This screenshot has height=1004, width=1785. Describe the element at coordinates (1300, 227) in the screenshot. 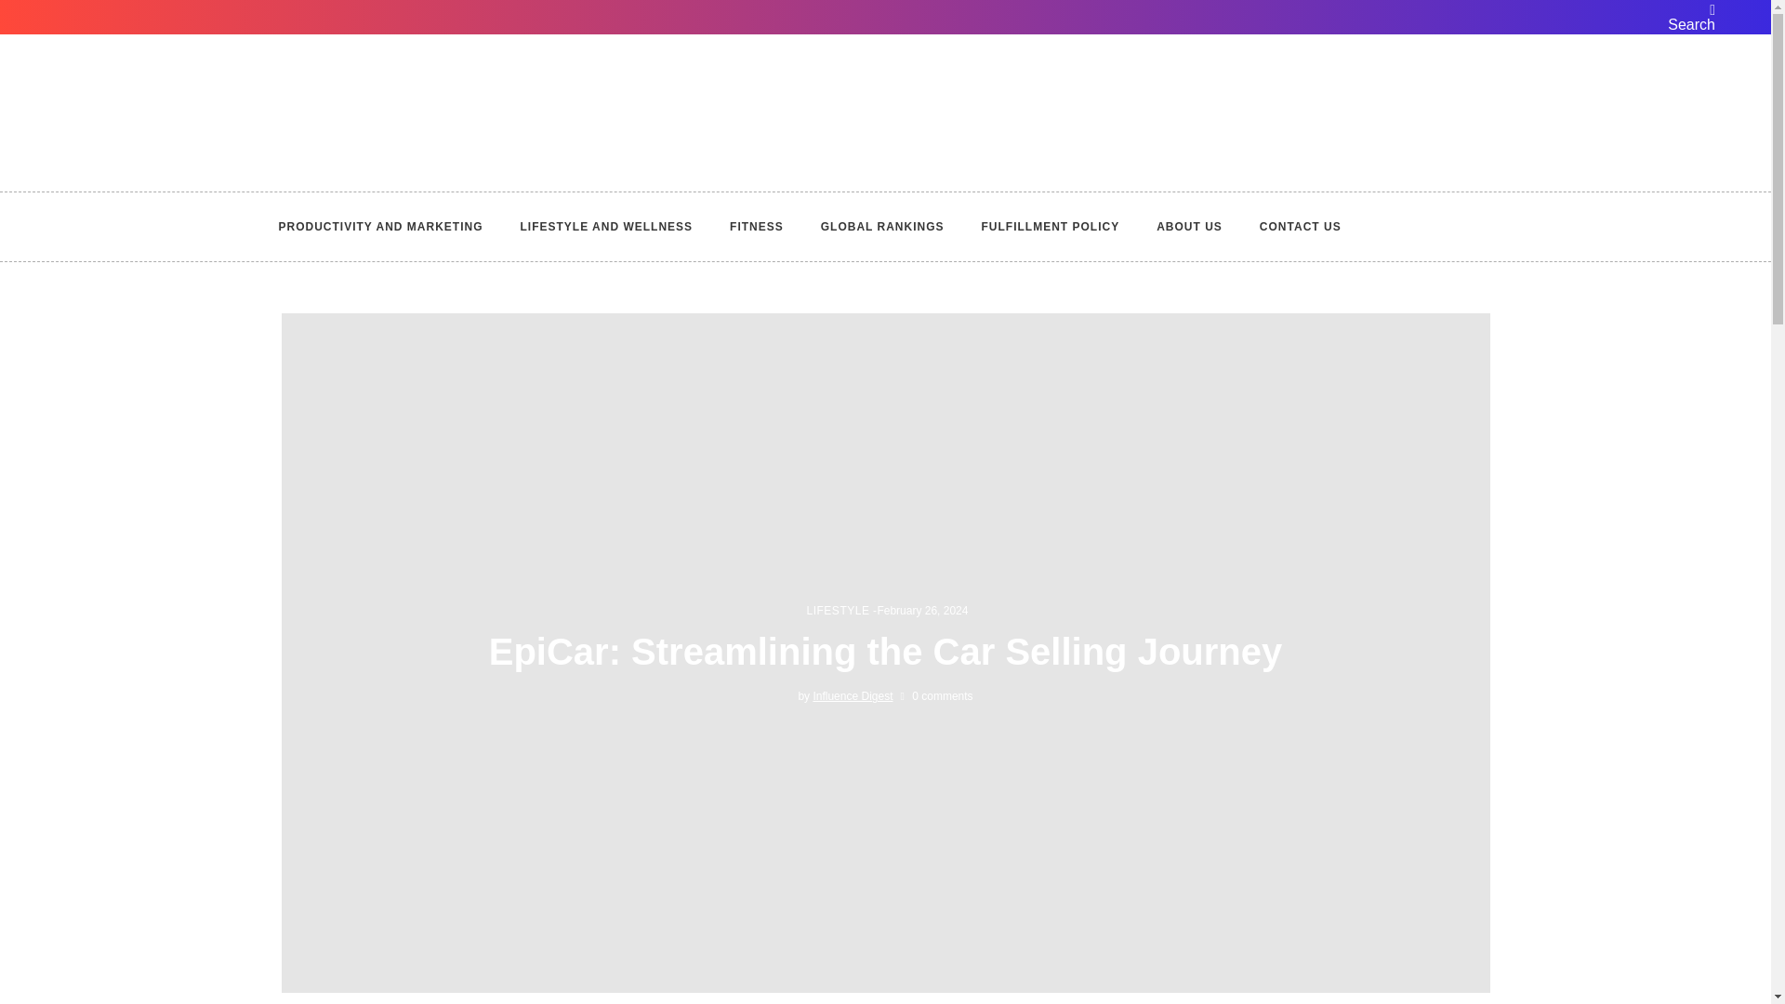

I see `CONTACT US` at that location.